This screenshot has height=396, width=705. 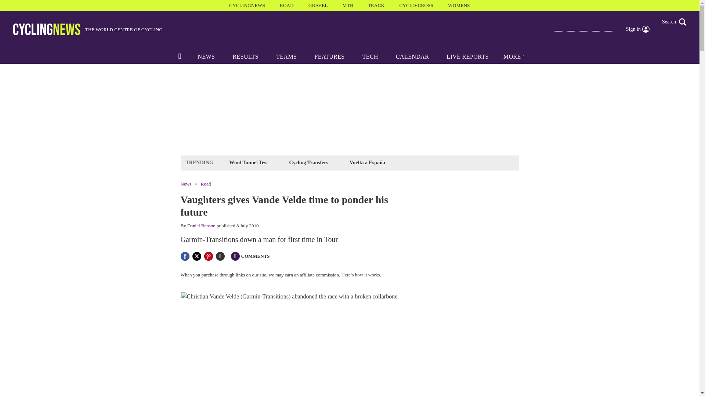 I want to click on THE WORLD CENTRE OF CYCLING, so click(x=88, y=29).